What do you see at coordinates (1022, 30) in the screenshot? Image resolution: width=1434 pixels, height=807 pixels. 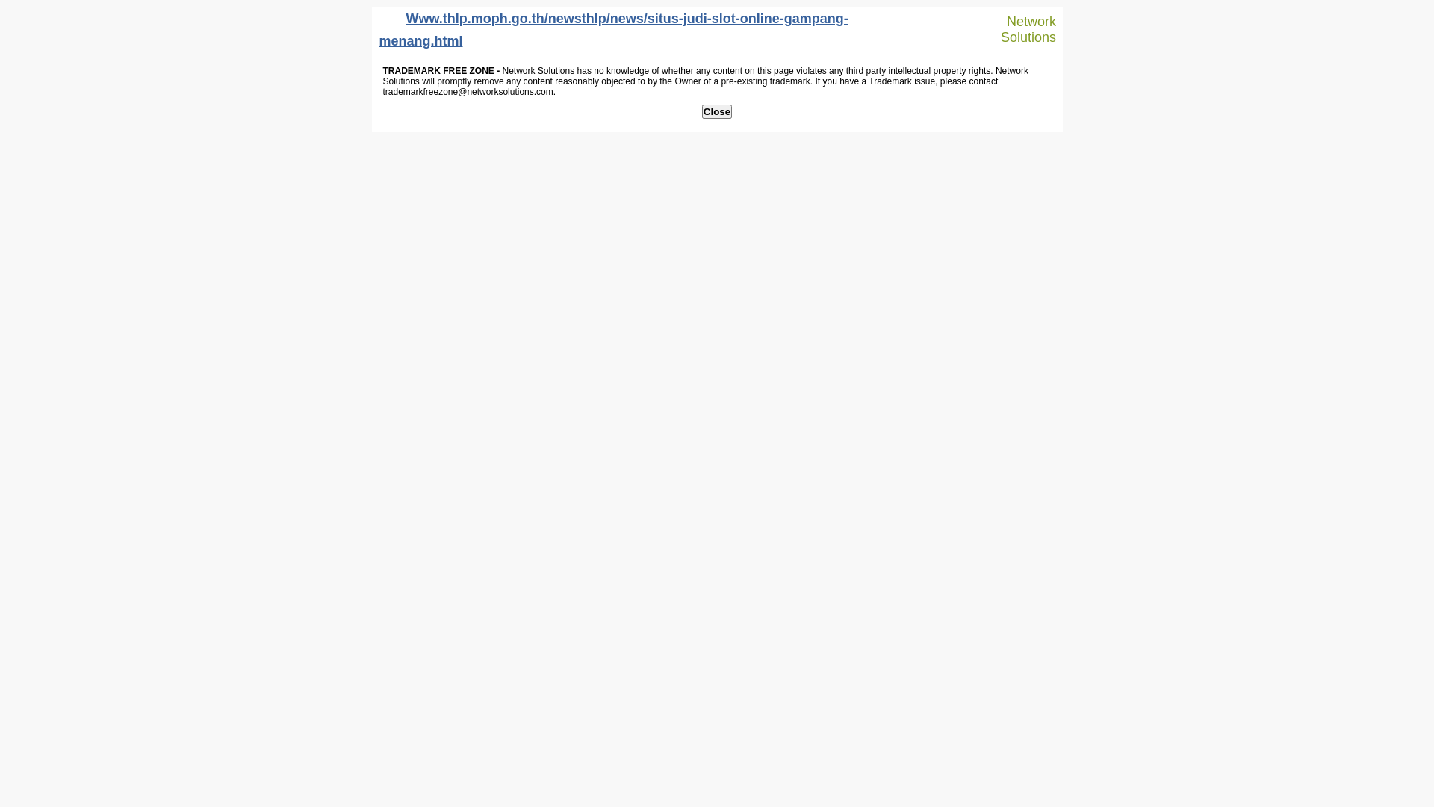 I see `Network Solutions` at bounding box center [1022, 30].